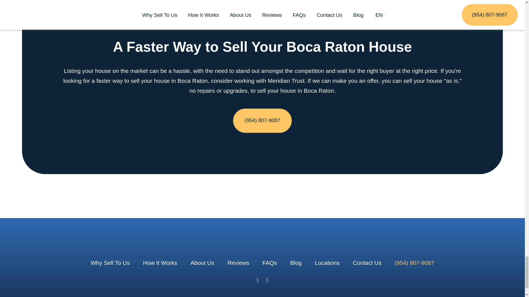  What do you see at coordinates (296, 262) in the screenshot?
I see `Blog` at bounding box center [296, 262].